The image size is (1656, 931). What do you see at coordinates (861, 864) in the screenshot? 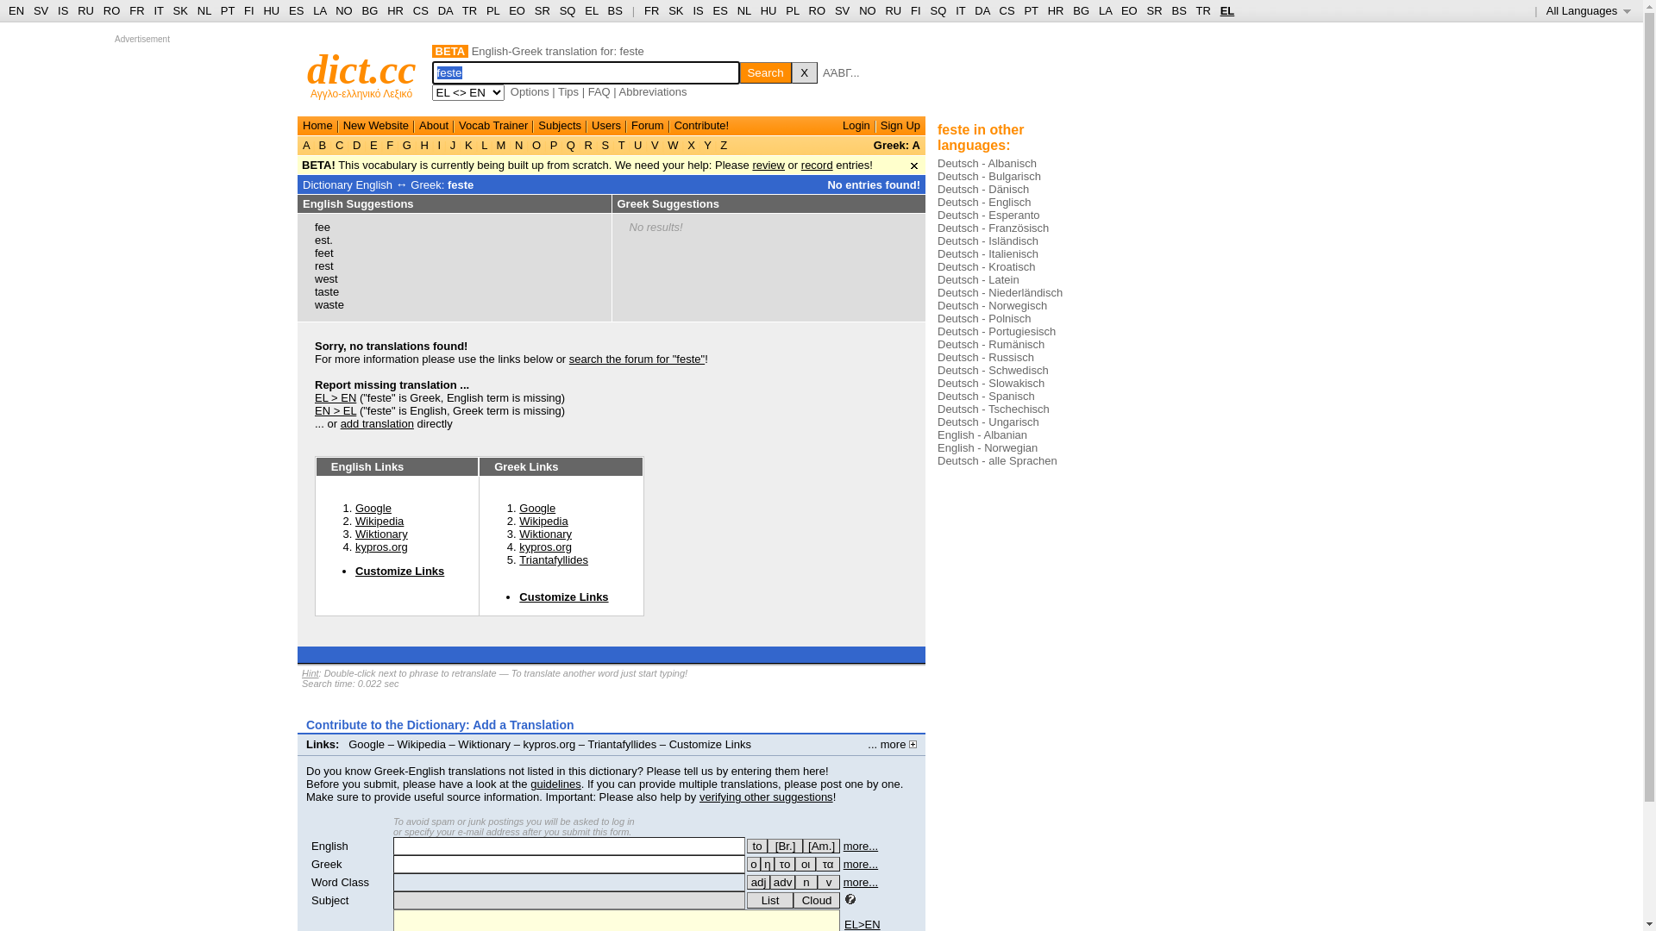
I see `more...` at bounding box center [861, 864].